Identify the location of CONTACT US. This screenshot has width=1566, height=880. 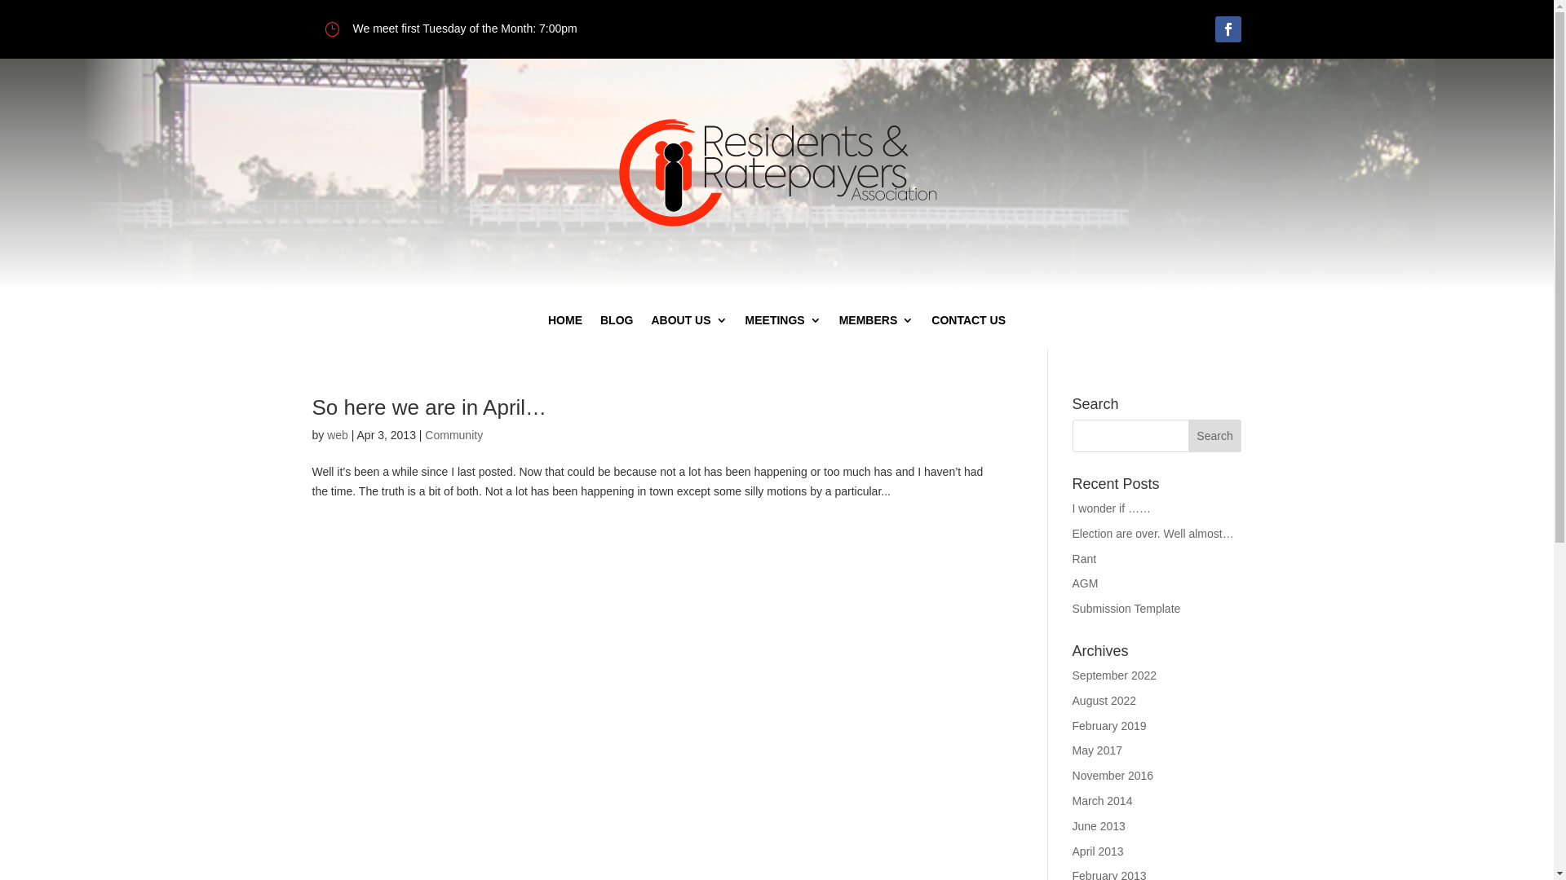
(969, 332).